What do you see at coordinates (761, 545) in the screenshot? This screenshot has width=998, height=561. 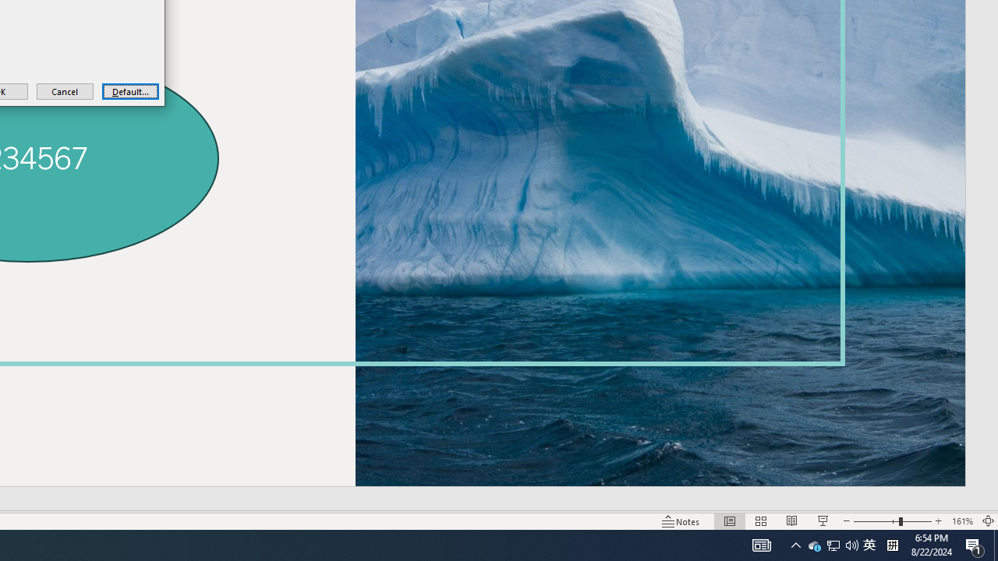 I see `Show desktop` at bounding box center [761, 545].